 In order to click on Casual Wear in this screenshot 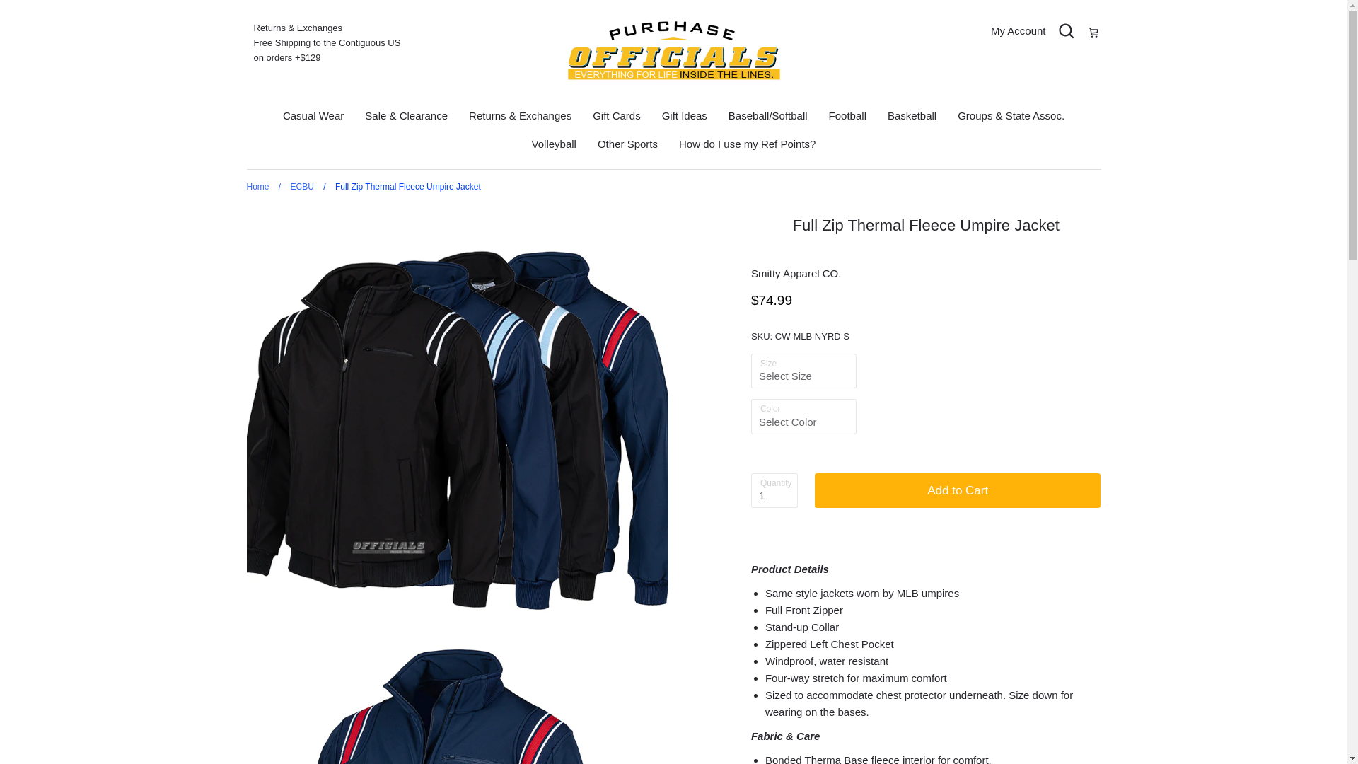, I will do `click(313, 115)`.